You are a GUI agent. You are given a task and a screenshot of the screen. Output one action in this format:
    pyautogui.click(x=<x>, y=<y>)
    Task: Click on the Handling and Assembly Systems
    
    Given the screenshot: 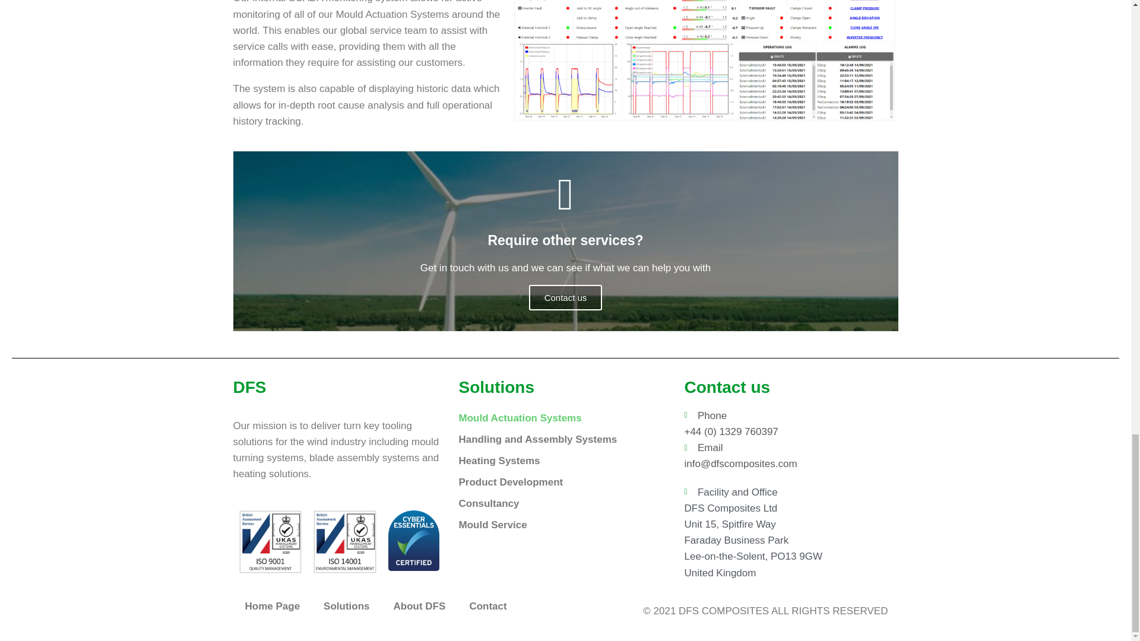 What is the action you would take?
    pyautogui.click(x=559, y=439)
    